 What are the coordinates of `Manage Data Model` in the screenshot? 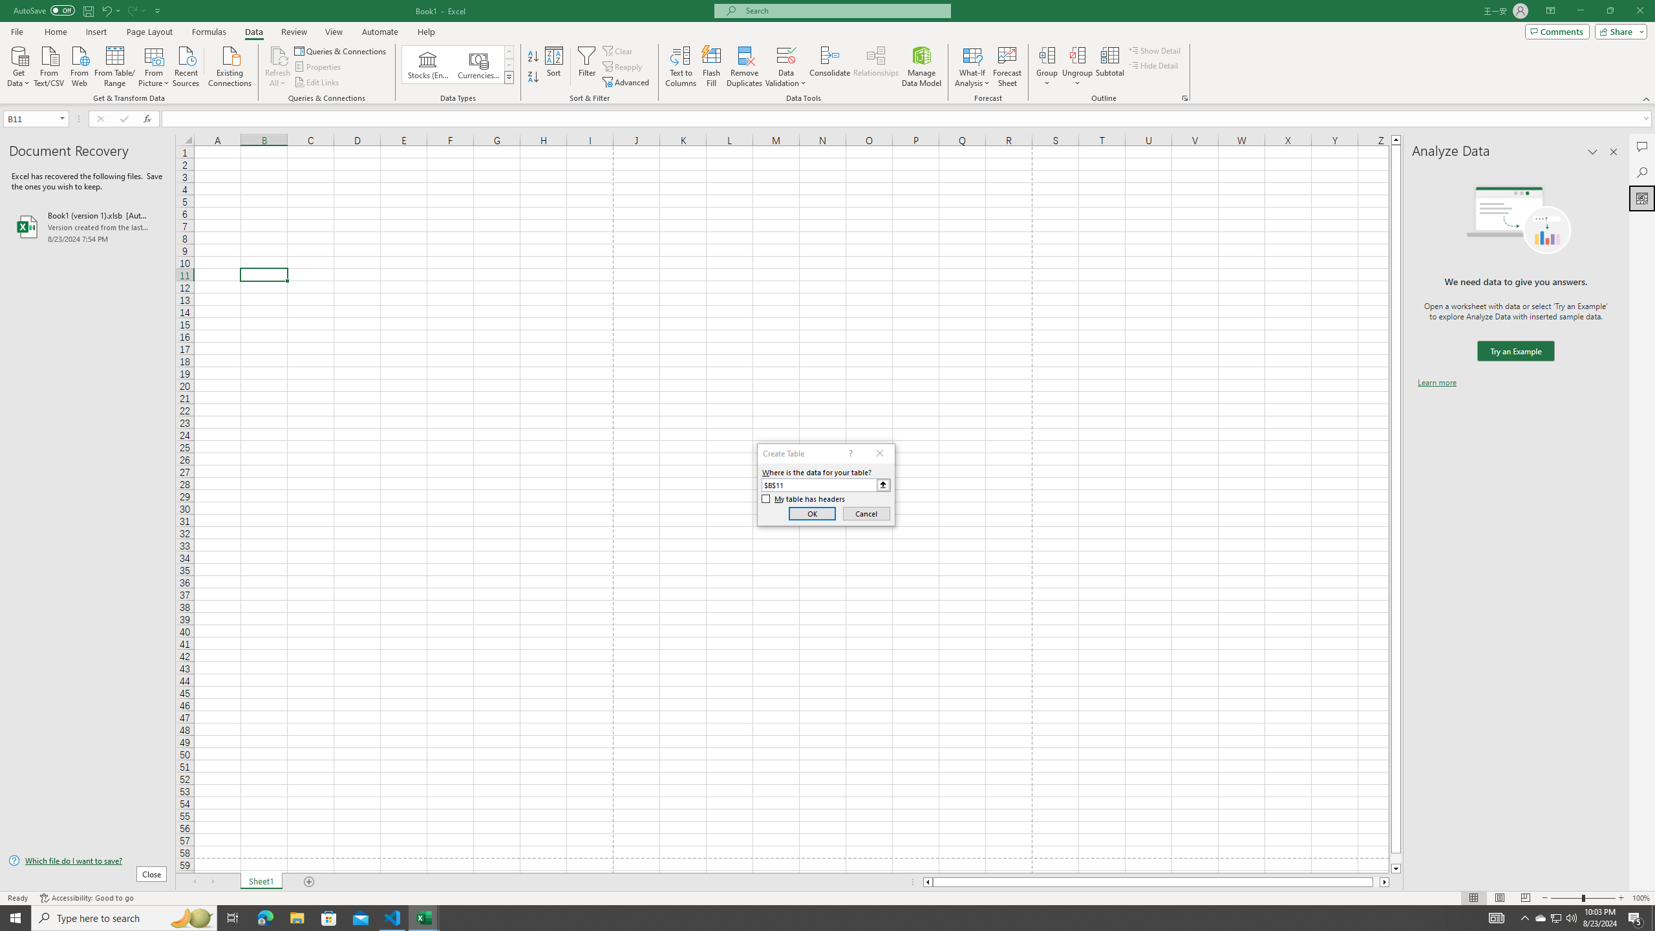 It's located at (922, 67).